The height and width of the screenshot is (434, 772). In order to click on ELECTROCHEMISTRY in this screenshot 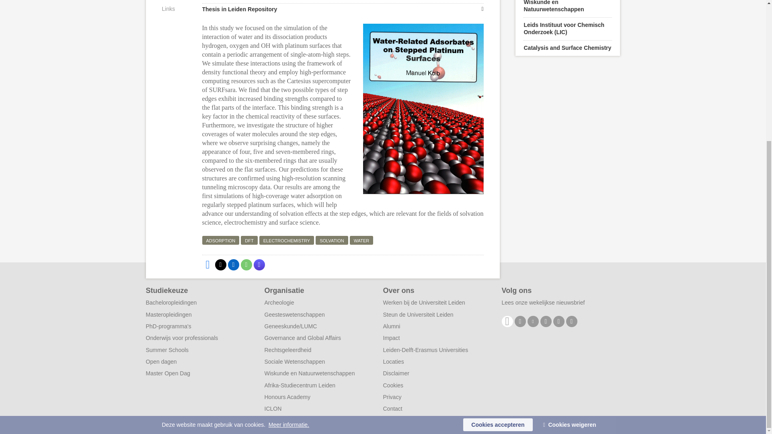, I will do `click(287, 240)`.